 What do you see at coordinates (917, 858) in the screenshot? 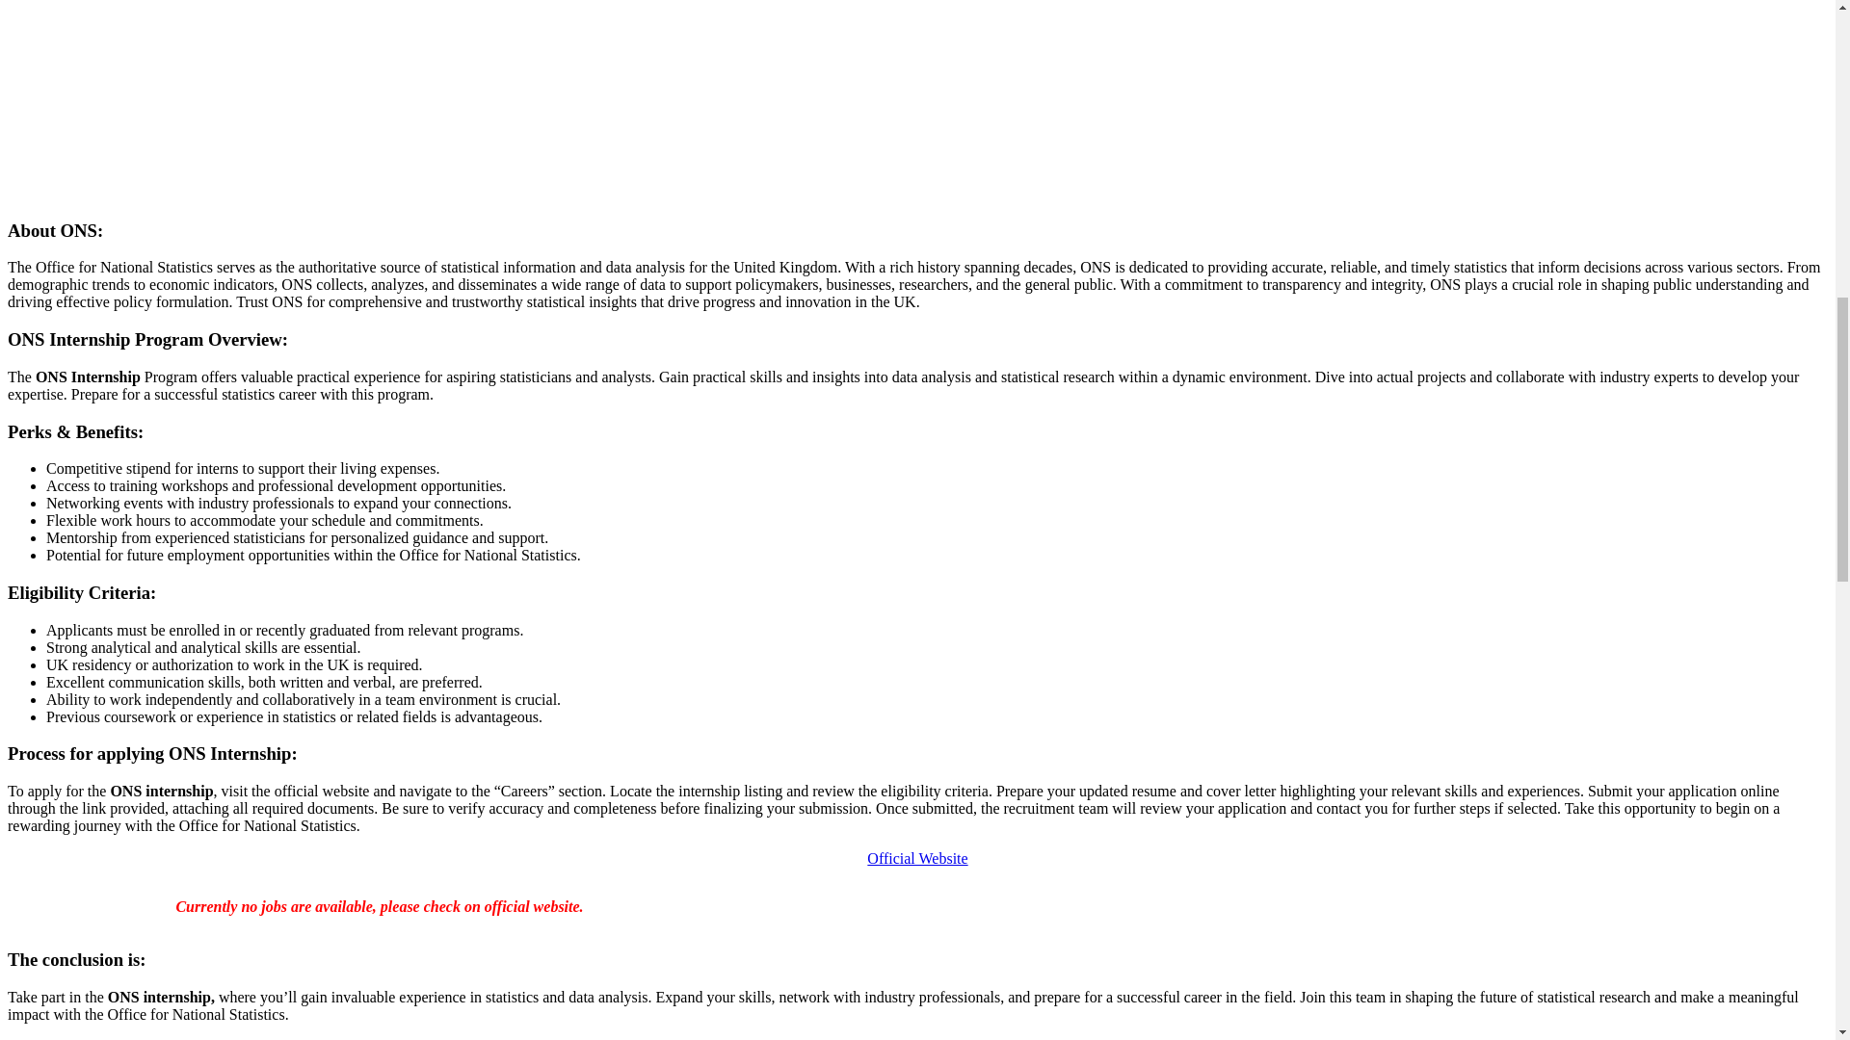
I see `ONS Internship Portal` at bounding box center [917, 858].